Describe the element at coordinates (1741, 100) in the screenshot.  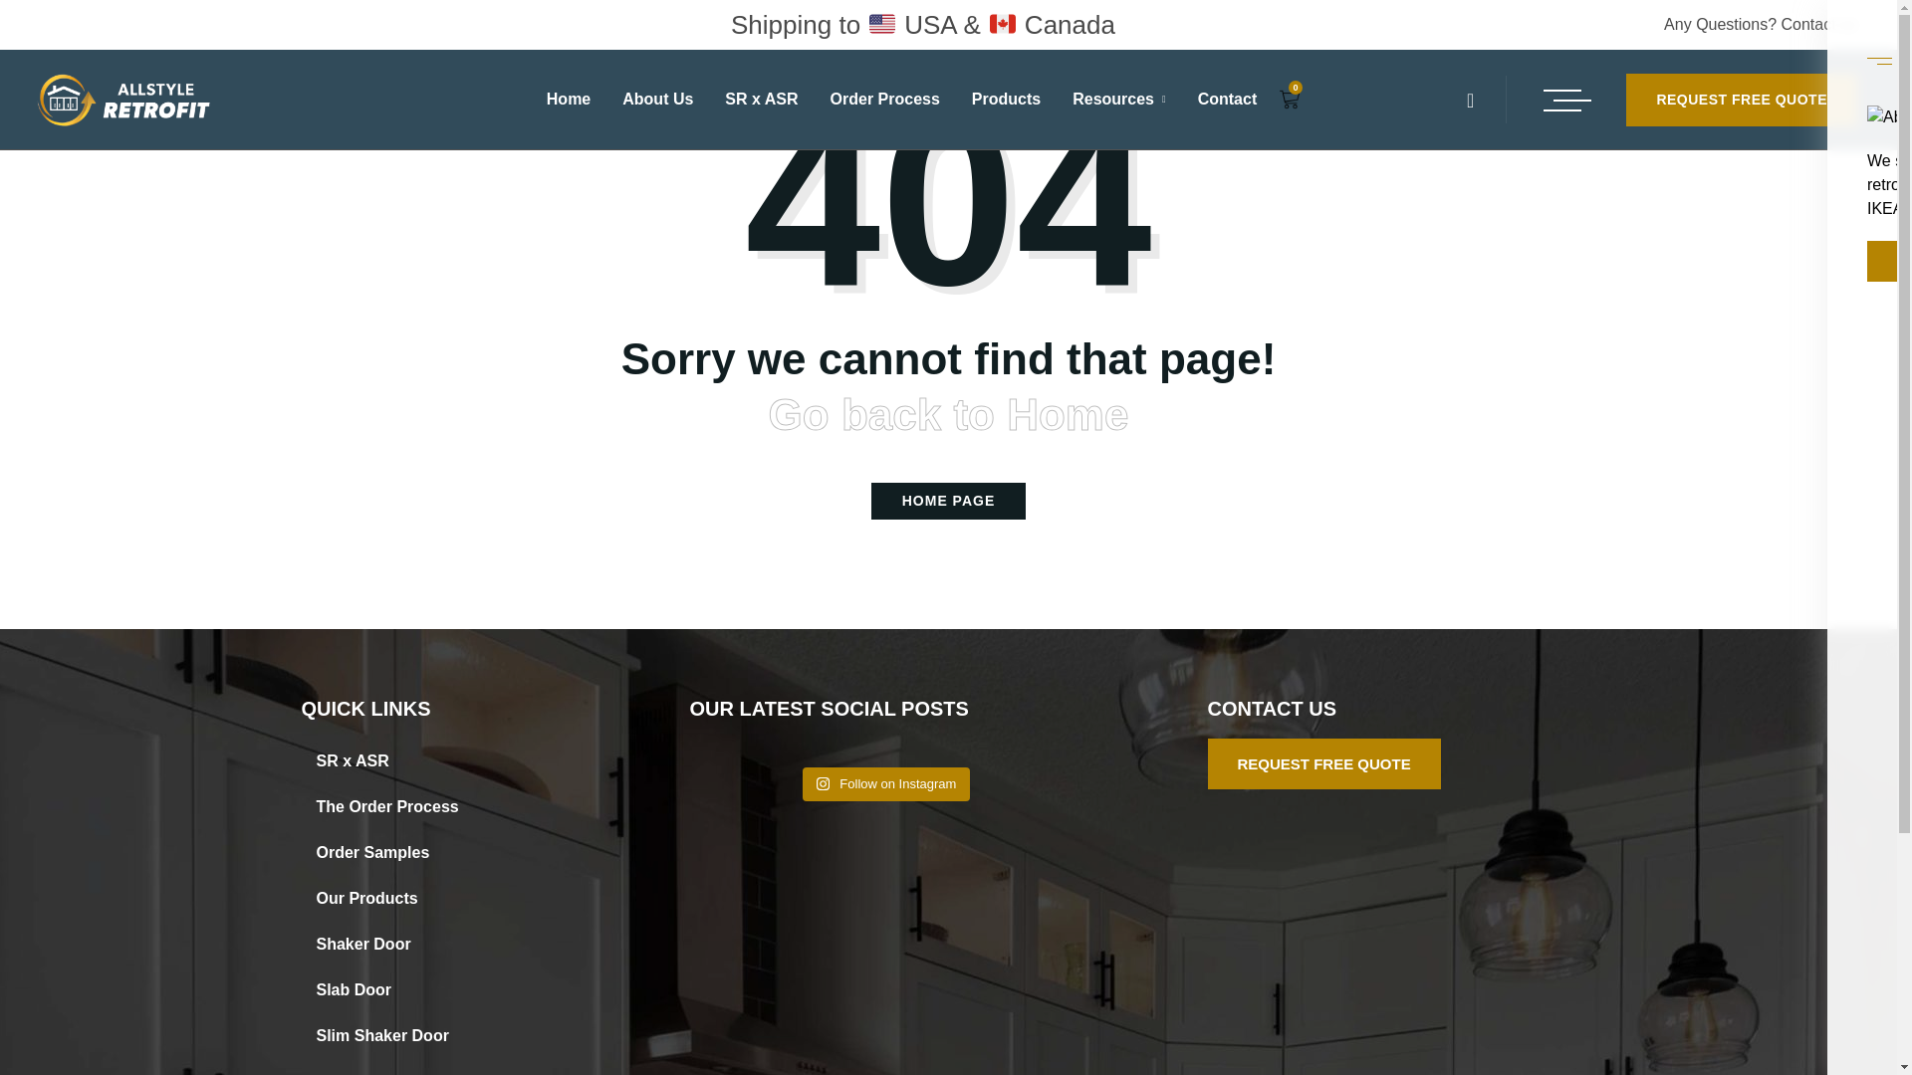
I see `REQUEST FREE QUOTE` at that location.